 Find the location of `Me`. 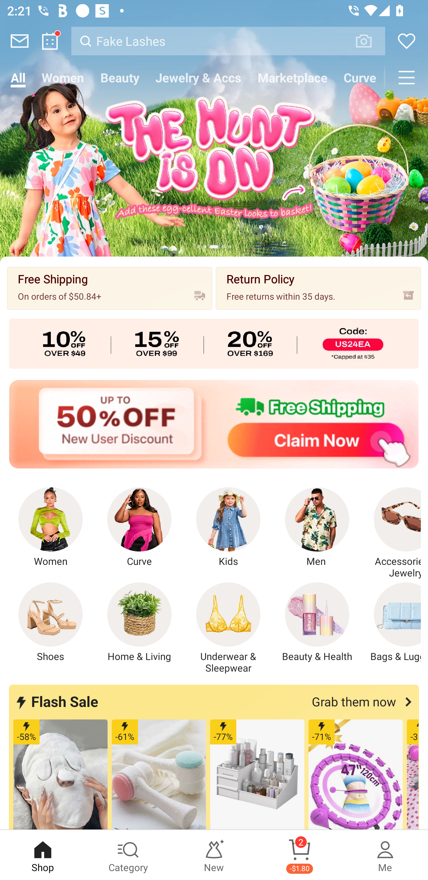

Me is located at coordinates (385, 855).